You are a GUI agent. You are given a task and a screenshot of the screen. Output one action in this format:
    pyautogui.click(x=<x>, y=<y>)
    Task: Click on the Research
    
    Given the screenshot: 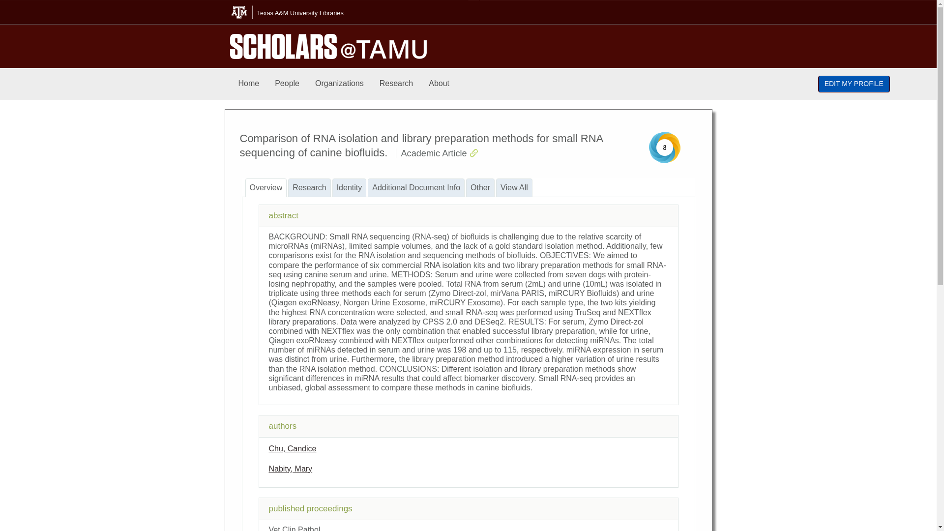 What is the action you would take?
    pyautogui.click(x=396, y=84)
    